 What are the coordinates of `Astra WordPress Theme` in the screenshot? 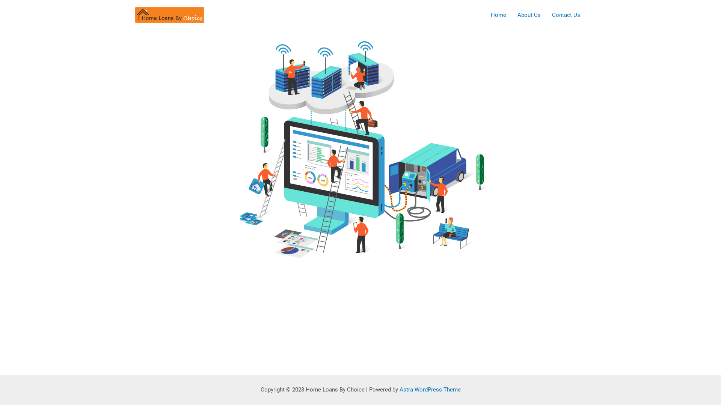 It's located at (430, 390).